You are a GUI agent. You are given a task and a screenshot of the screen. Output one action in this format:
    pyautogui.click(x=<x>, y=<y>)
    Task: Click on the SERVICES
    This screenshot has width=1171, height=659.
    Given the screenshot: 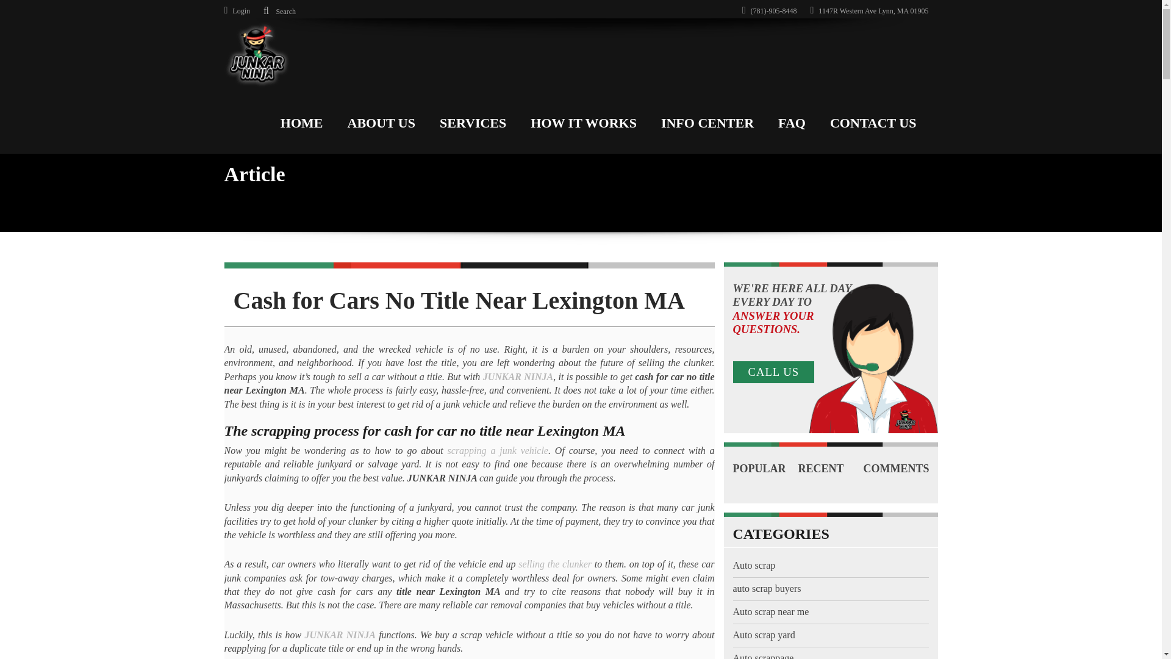 What is the action you would take?
    pyautogui.click(x=473, y=120)
    